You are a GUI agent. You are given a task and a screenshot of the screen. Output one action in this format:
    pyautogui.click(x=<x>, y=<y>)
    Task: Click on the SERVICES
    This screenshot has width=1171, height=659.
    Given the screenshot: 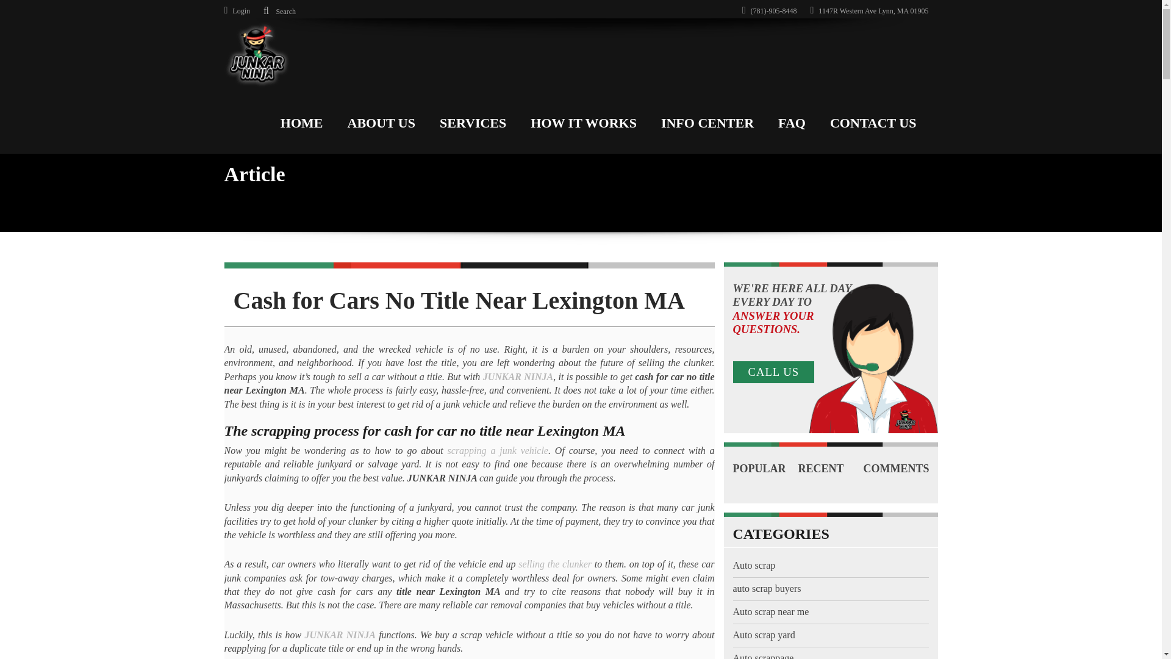 What is the action you would take?
    pyautogui.click(x=473, y=120)
    